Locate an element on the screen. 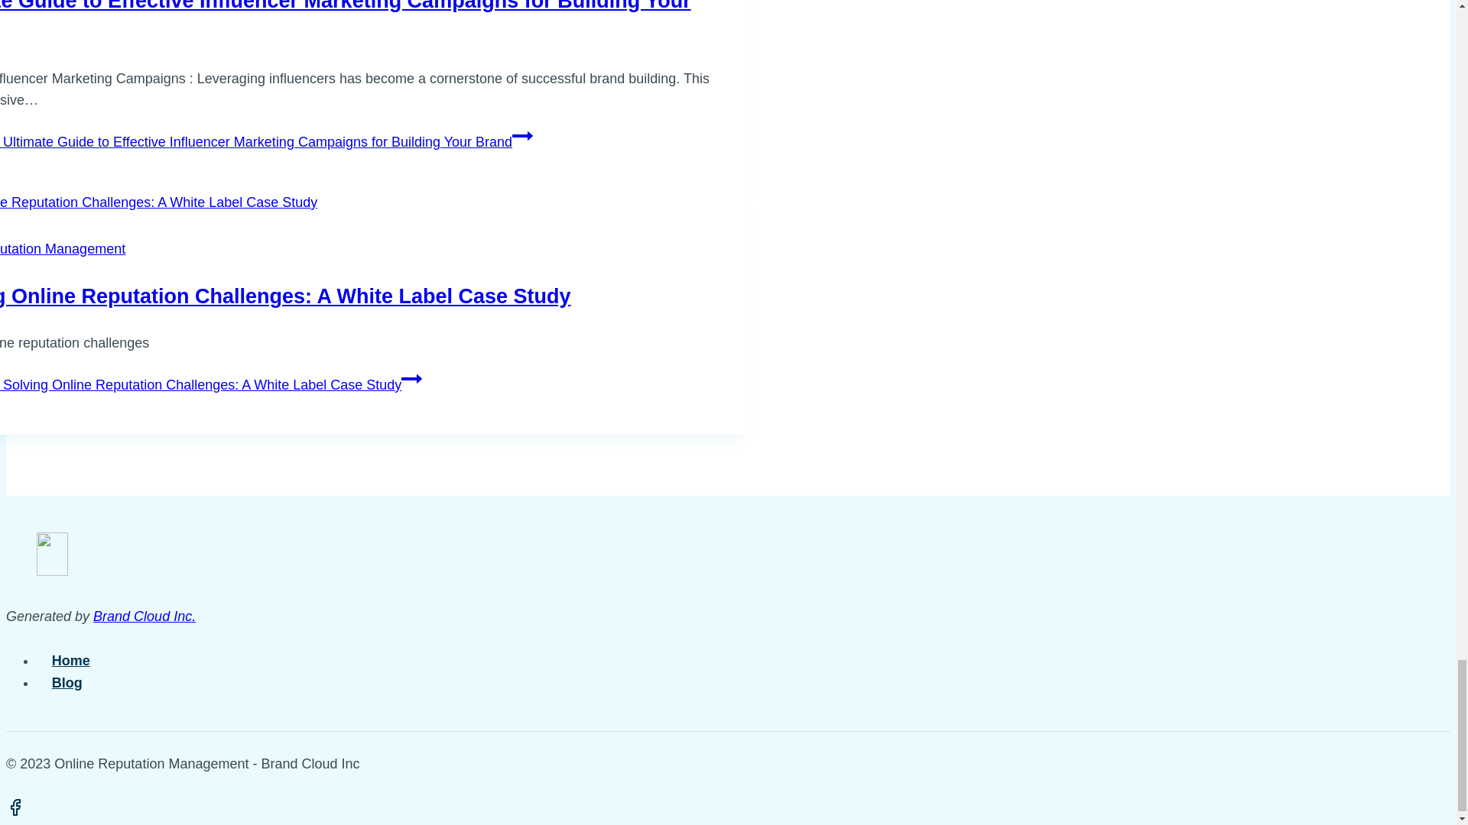 This screenshot has width=1468, height=825. Continue is located at coordinates (411, 378).